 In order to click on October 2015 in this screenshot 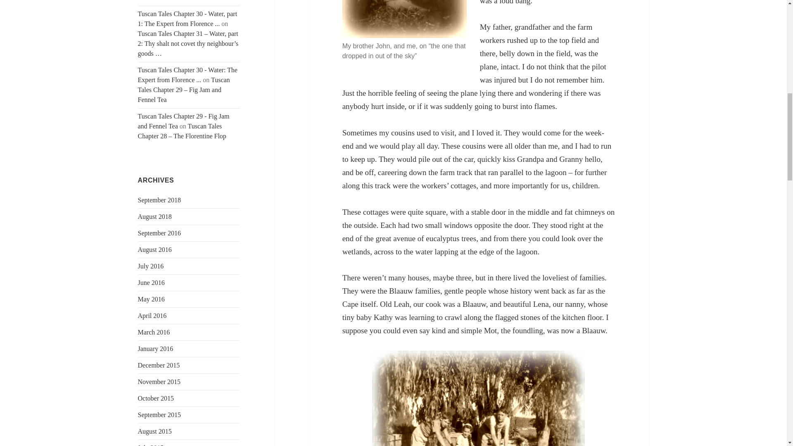, I will do `click(156, 398)`.